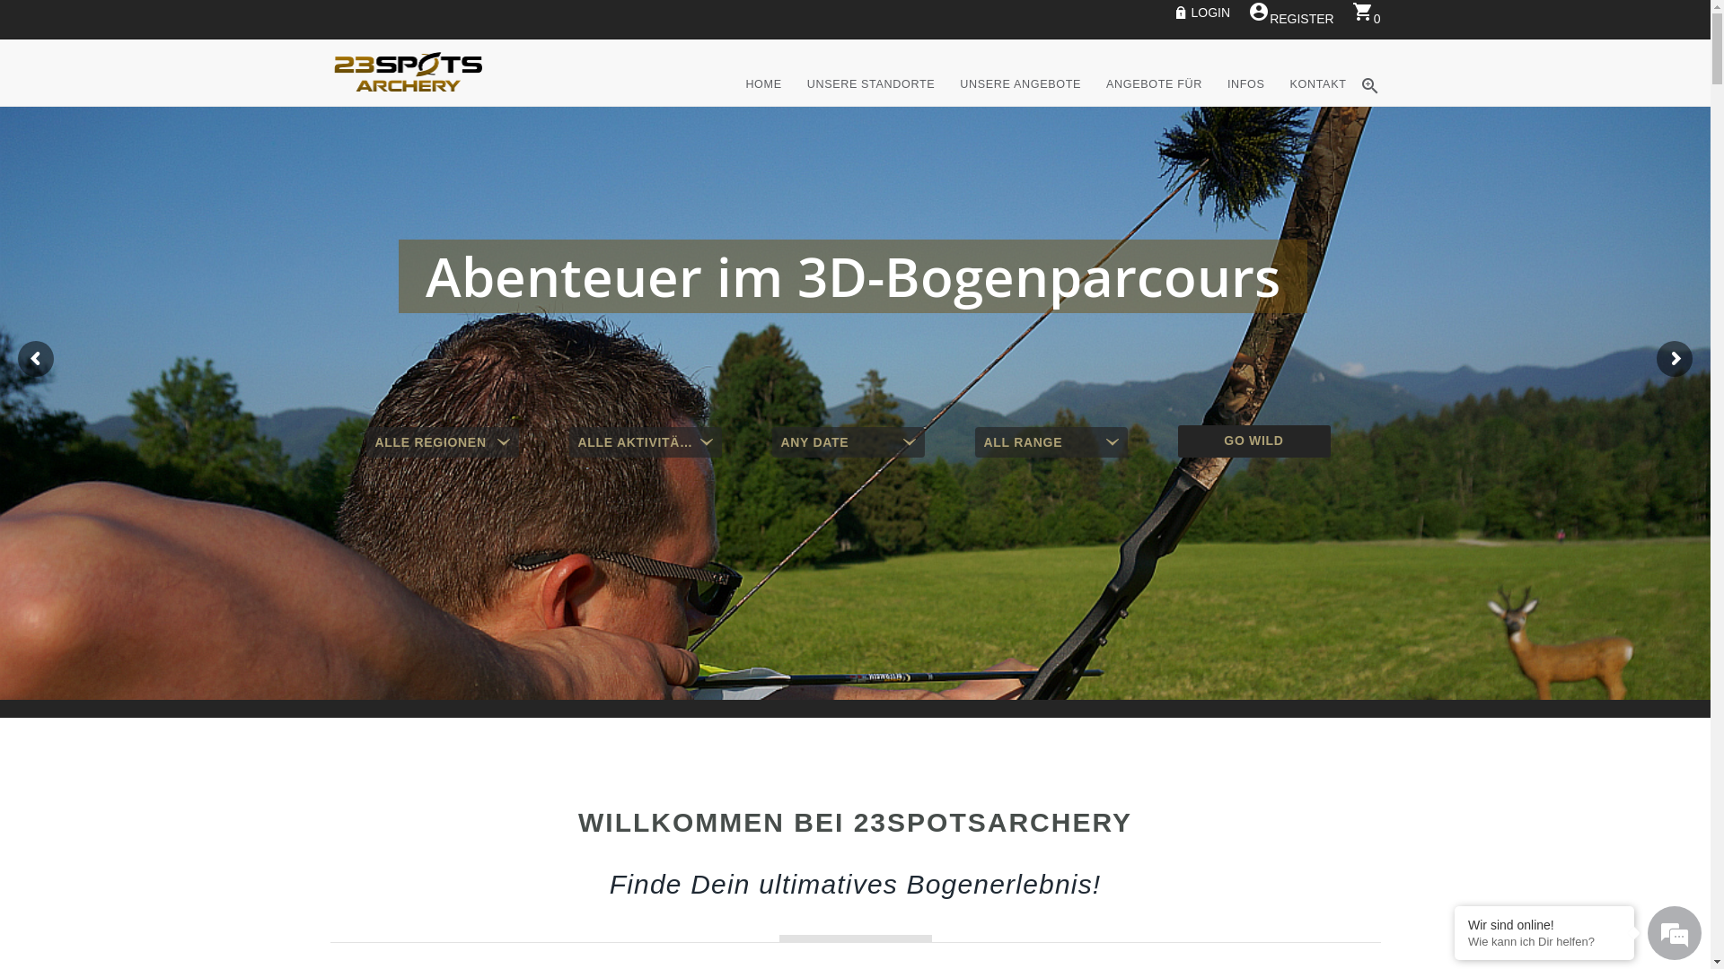 This screenshot has height=969, width=1724. I want to click on shopping_cart0, so click(1367, 18).